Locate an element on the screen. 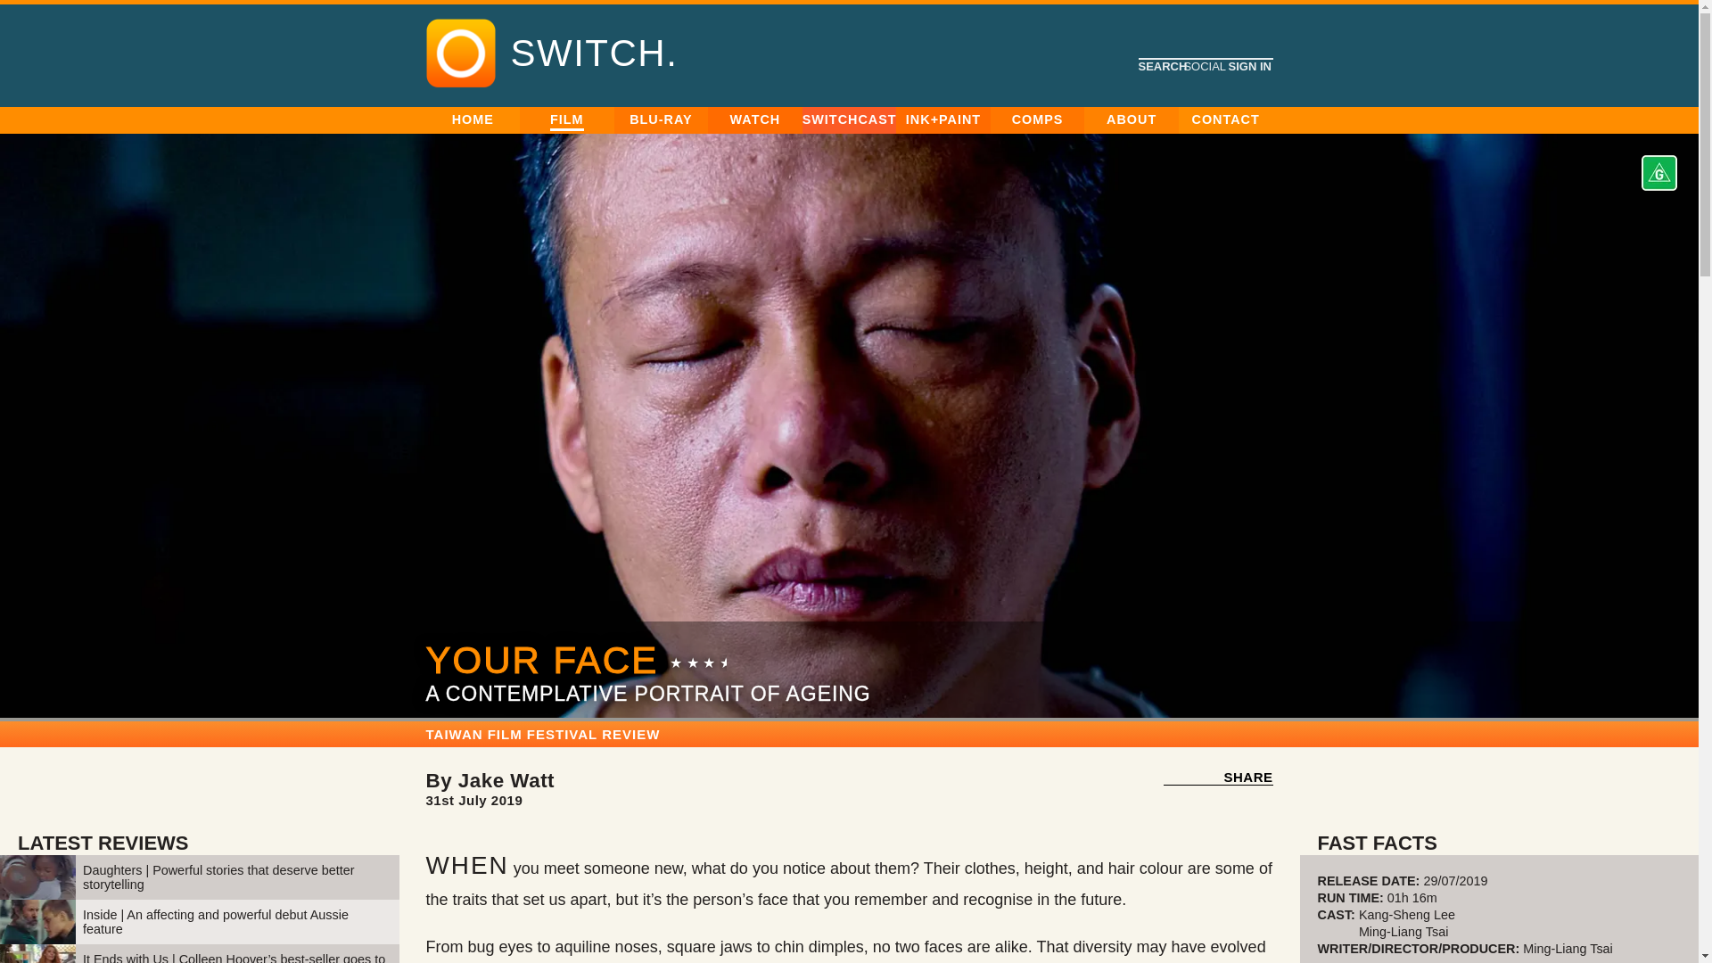 The image size is (1712, 963). HOME is located at coordinates (473, 119).